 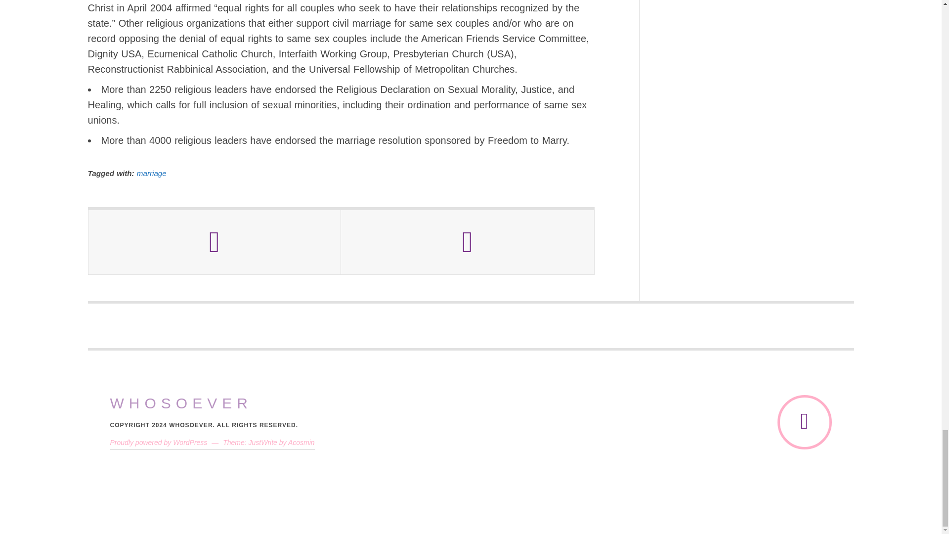 What do you see at coordinates (151, 173) in the screenshot?
I see `marriage` at bounding box center [151, 173].